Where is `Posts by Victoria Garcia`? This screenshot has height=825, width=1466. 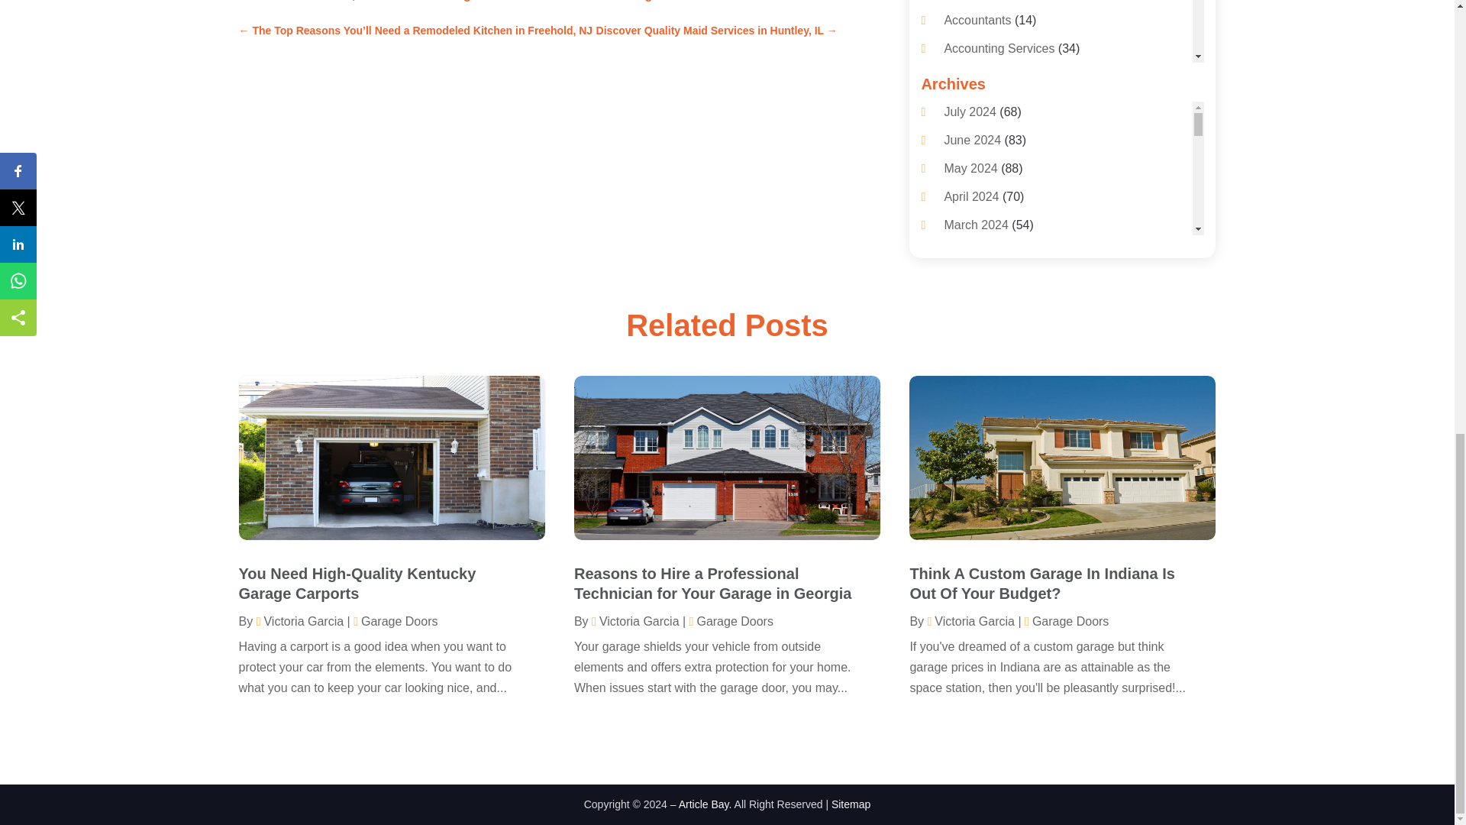
Posts by Victoria Garcia is located at coordinates (970, 620).